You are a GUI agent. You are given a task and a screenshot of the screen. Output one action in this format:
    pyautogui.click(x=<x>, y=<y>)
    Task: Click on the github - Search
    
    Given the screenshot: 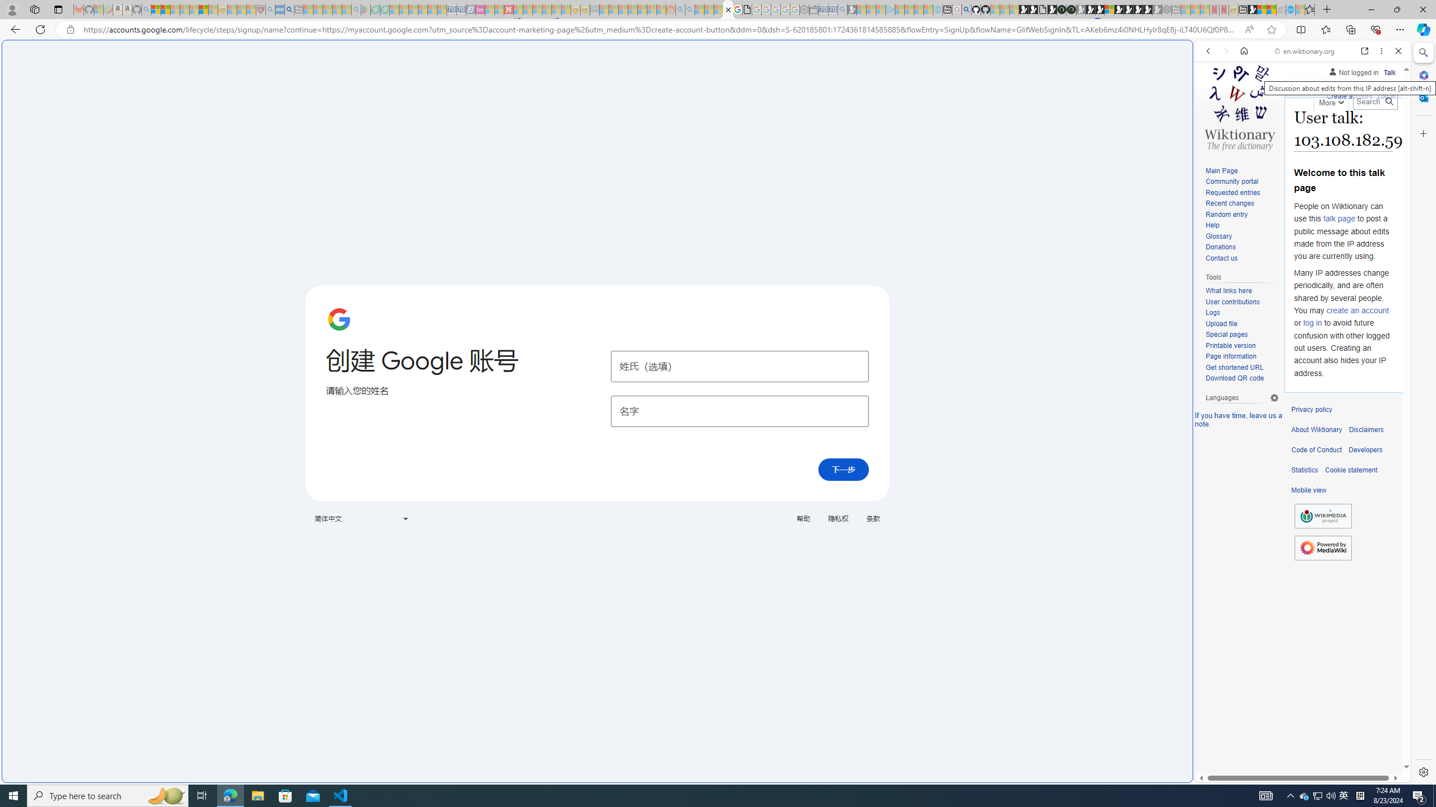 What is the action you would take?
    pyautogui.click(x=966, y=10)
    